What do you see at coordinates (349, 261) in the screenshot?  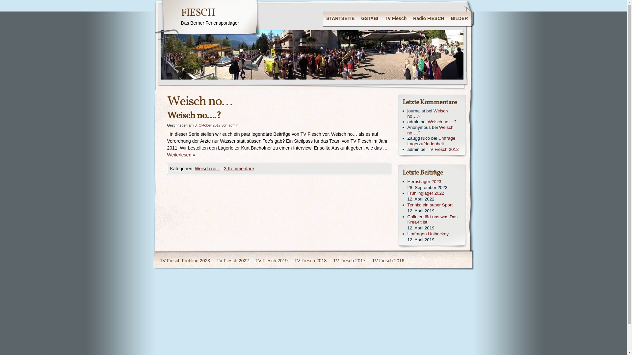 I see `TV Fiesch 2017` at bounding box center [349, 261].